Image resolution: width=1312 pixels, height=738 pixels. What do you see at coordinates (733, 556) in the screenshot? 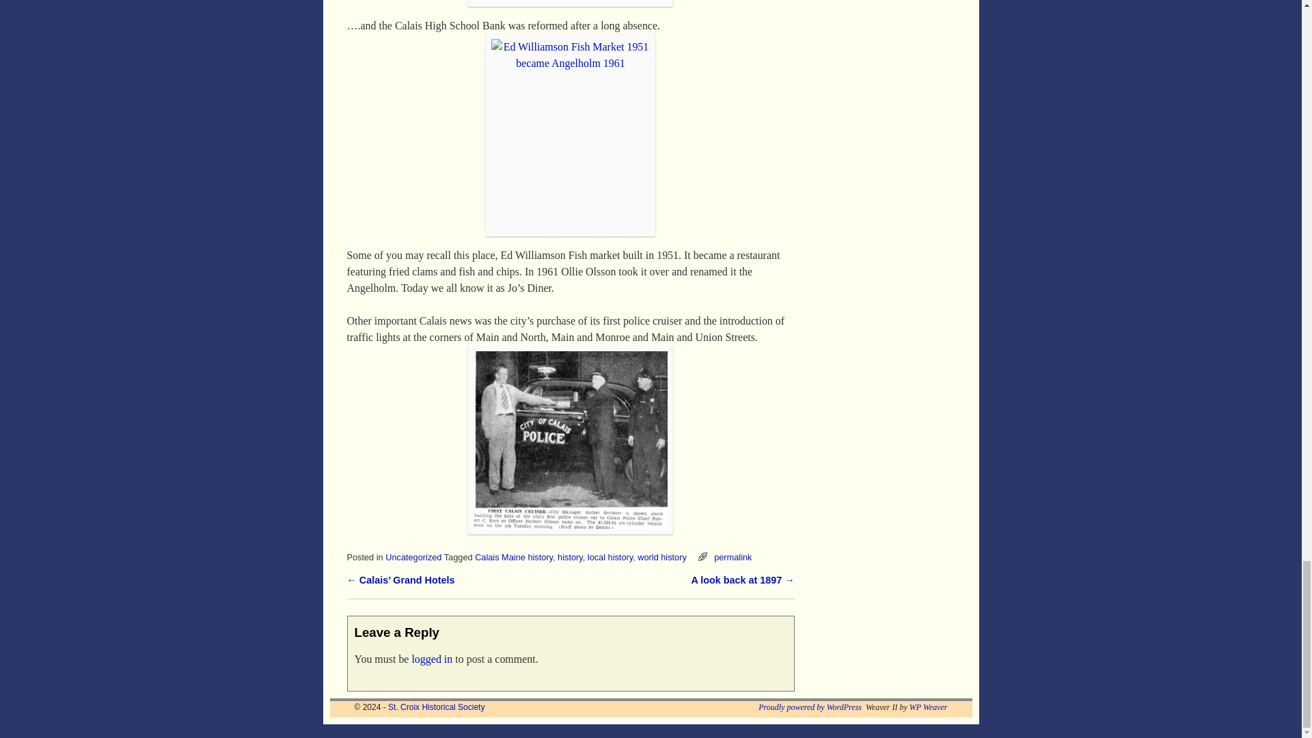
I see `permalink` at bounding box center [733, 556].